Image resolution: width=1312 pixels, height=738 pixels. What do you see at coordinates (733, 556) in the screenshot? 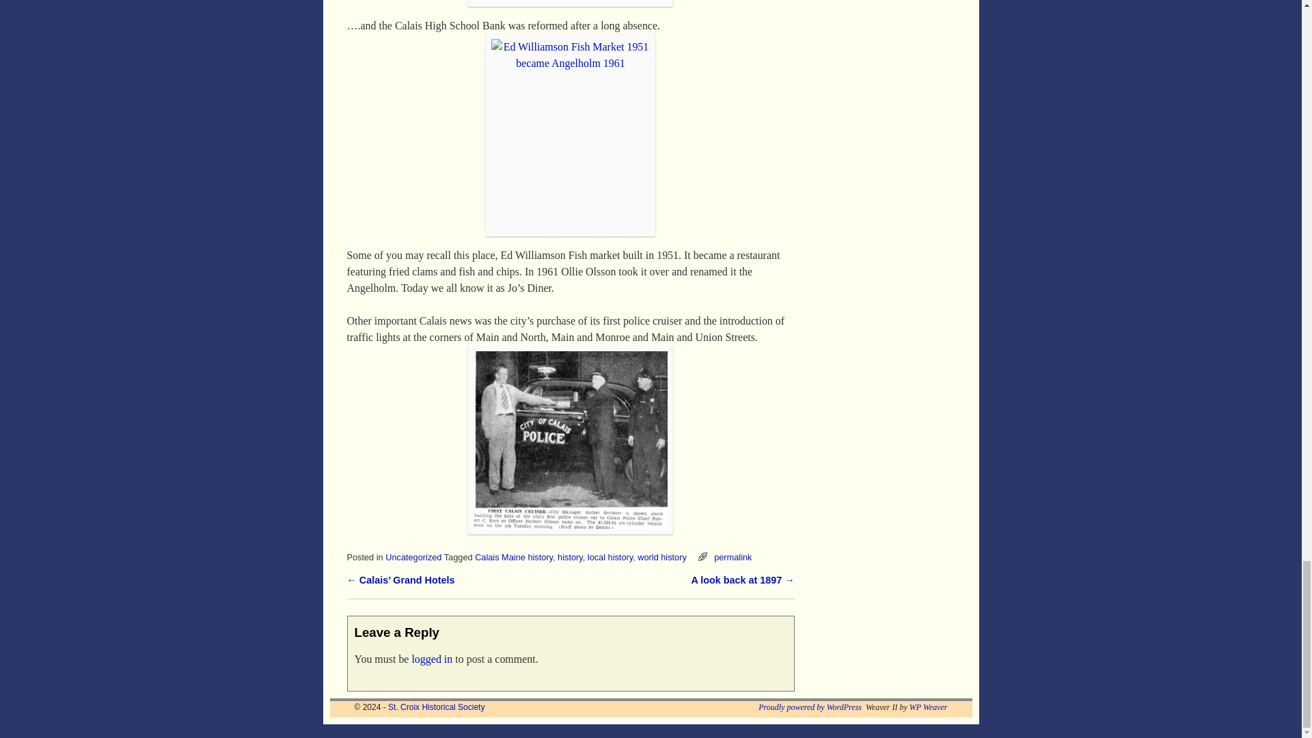
I see `permalink` at bounding box center [733, 556].